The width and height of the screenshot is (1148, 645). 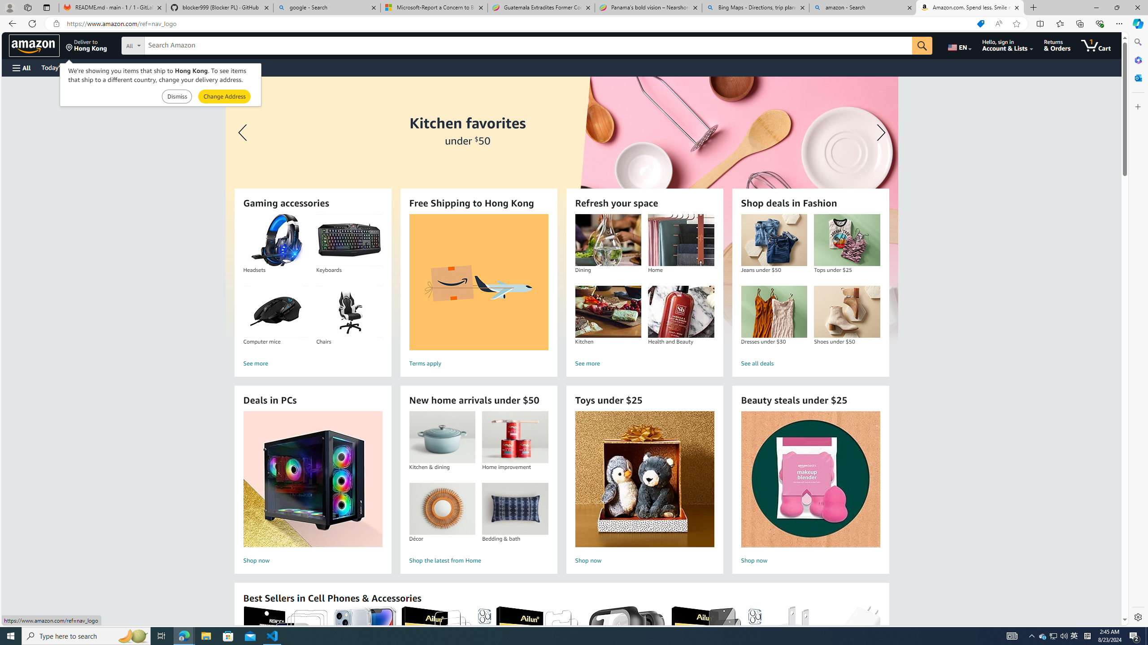 What do you see at coordinates (645, 479) in the screenshot?
I see `Toys under $25` at bounding box center [645, 479].